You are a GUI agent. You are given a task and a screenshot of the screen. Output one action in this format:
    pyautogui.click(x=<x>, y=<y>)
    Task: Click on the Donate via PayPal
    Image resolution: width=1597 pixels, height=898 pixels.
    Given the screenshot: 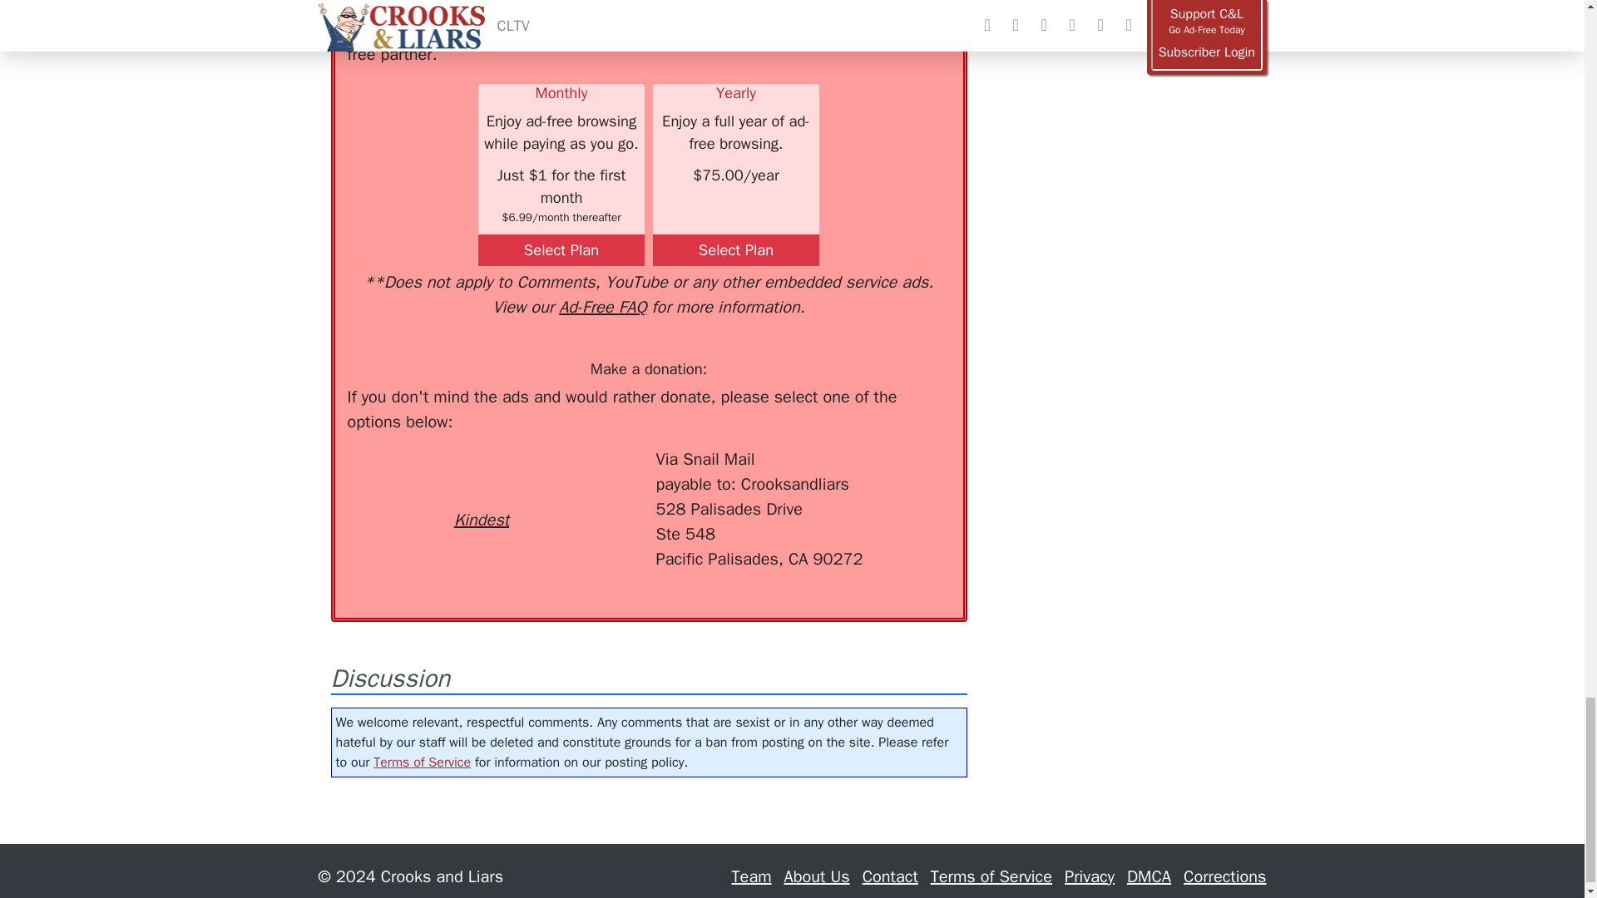 What is the action you would take?
    pyautogui.click(x=592, y=477)
    